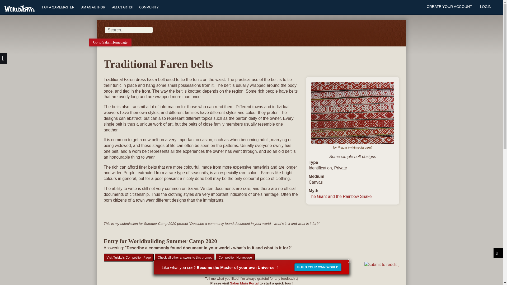  I want to click on Salan Main Portal, so click(244, 283).